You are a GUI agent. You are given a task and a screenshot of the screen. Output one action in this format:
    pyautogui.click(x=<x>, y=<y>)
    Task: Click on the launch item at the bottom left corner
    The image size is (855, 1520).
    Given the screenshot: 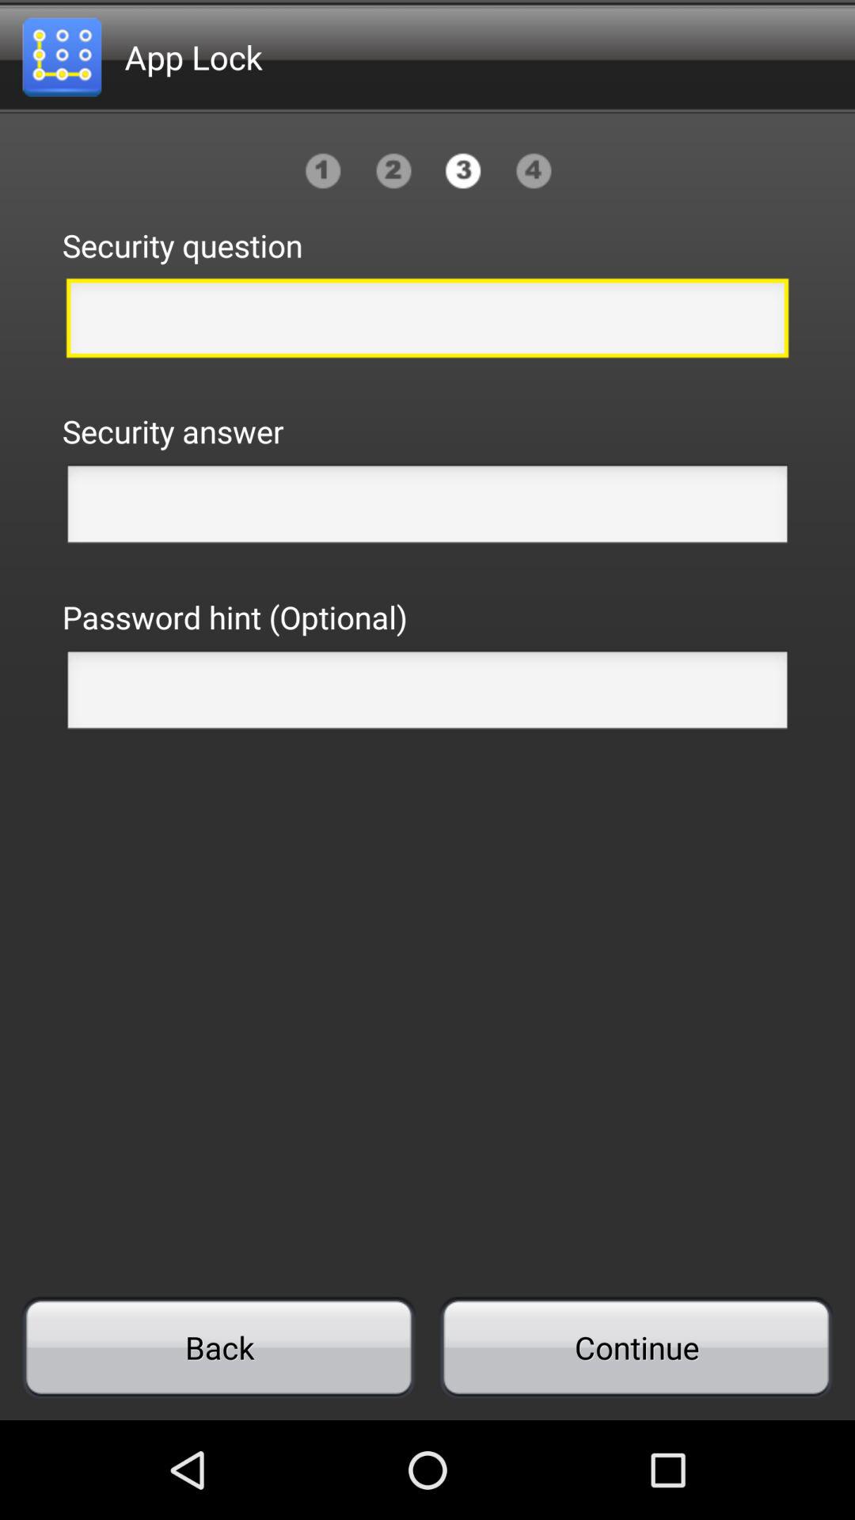 What is the action you would take?
    pyautogui.click(x=218, y=1347)
    